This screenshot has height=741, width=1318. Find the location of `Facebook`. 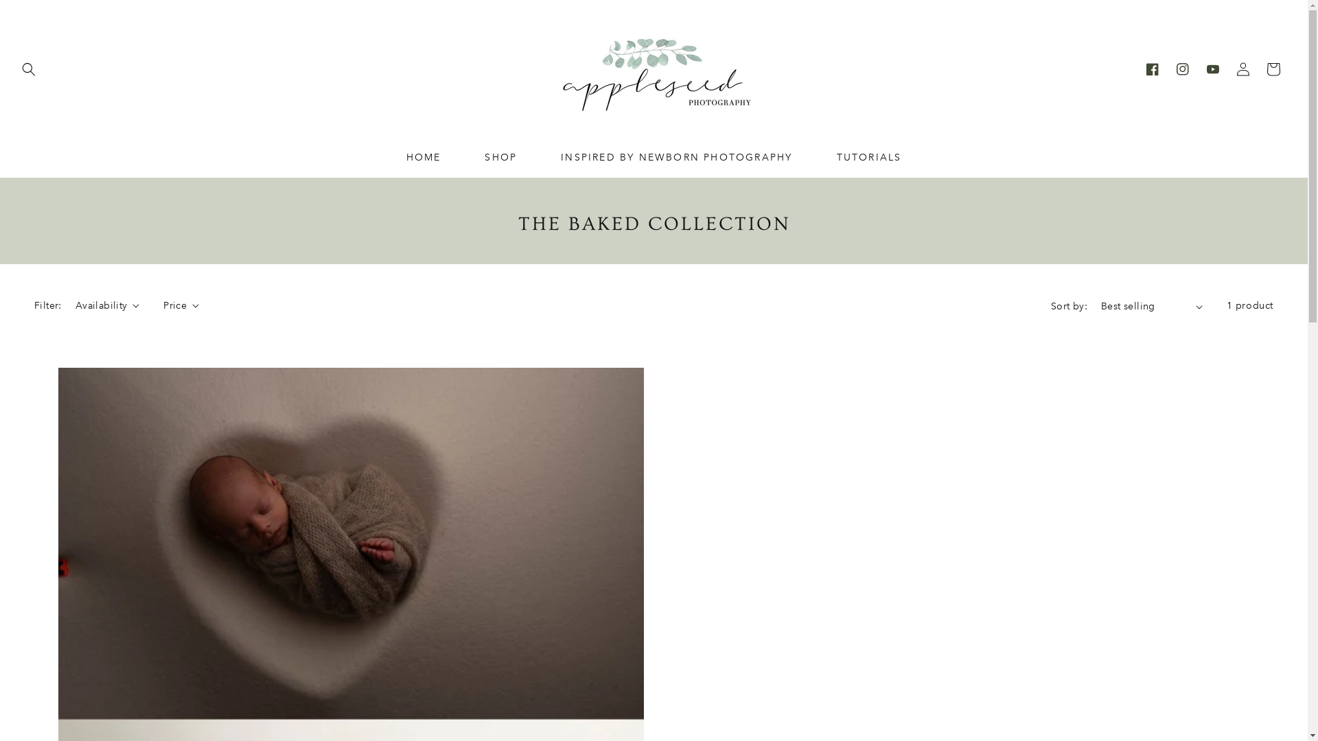

Facebook is located at coordinates (1153, 69).